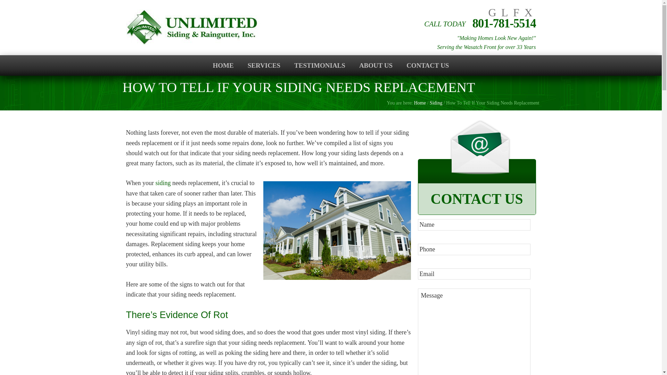 This screenshot has height=375, width=667. I want to click on ABOUT US, so click(376, 65).